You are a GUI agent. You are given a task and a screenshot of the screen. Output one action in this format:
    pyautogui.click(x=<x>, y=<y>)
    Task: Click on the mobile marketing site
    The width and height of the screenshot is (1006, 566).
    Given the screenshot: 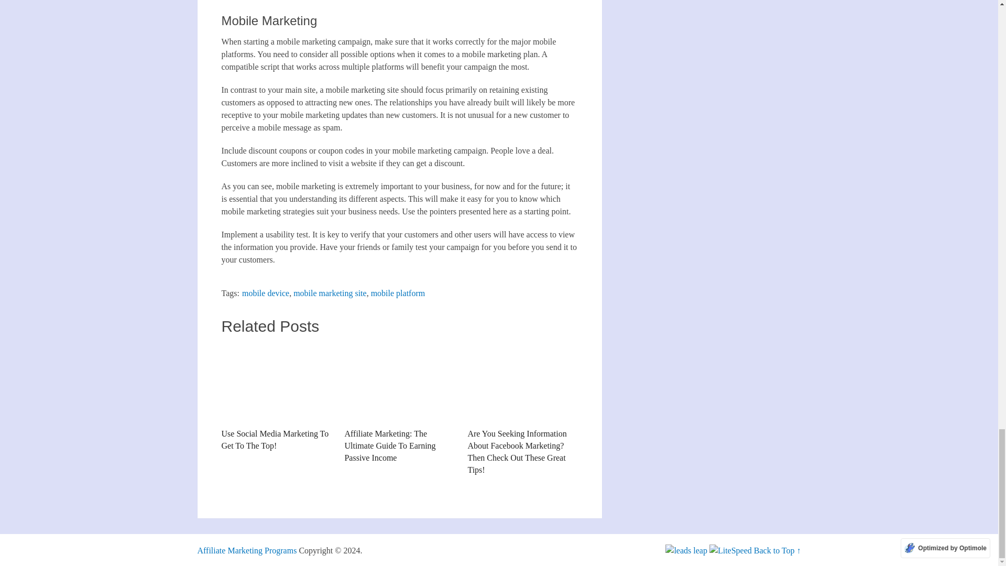 What is the action you would take?
    pyautogui.click(x=330, y=293)
    